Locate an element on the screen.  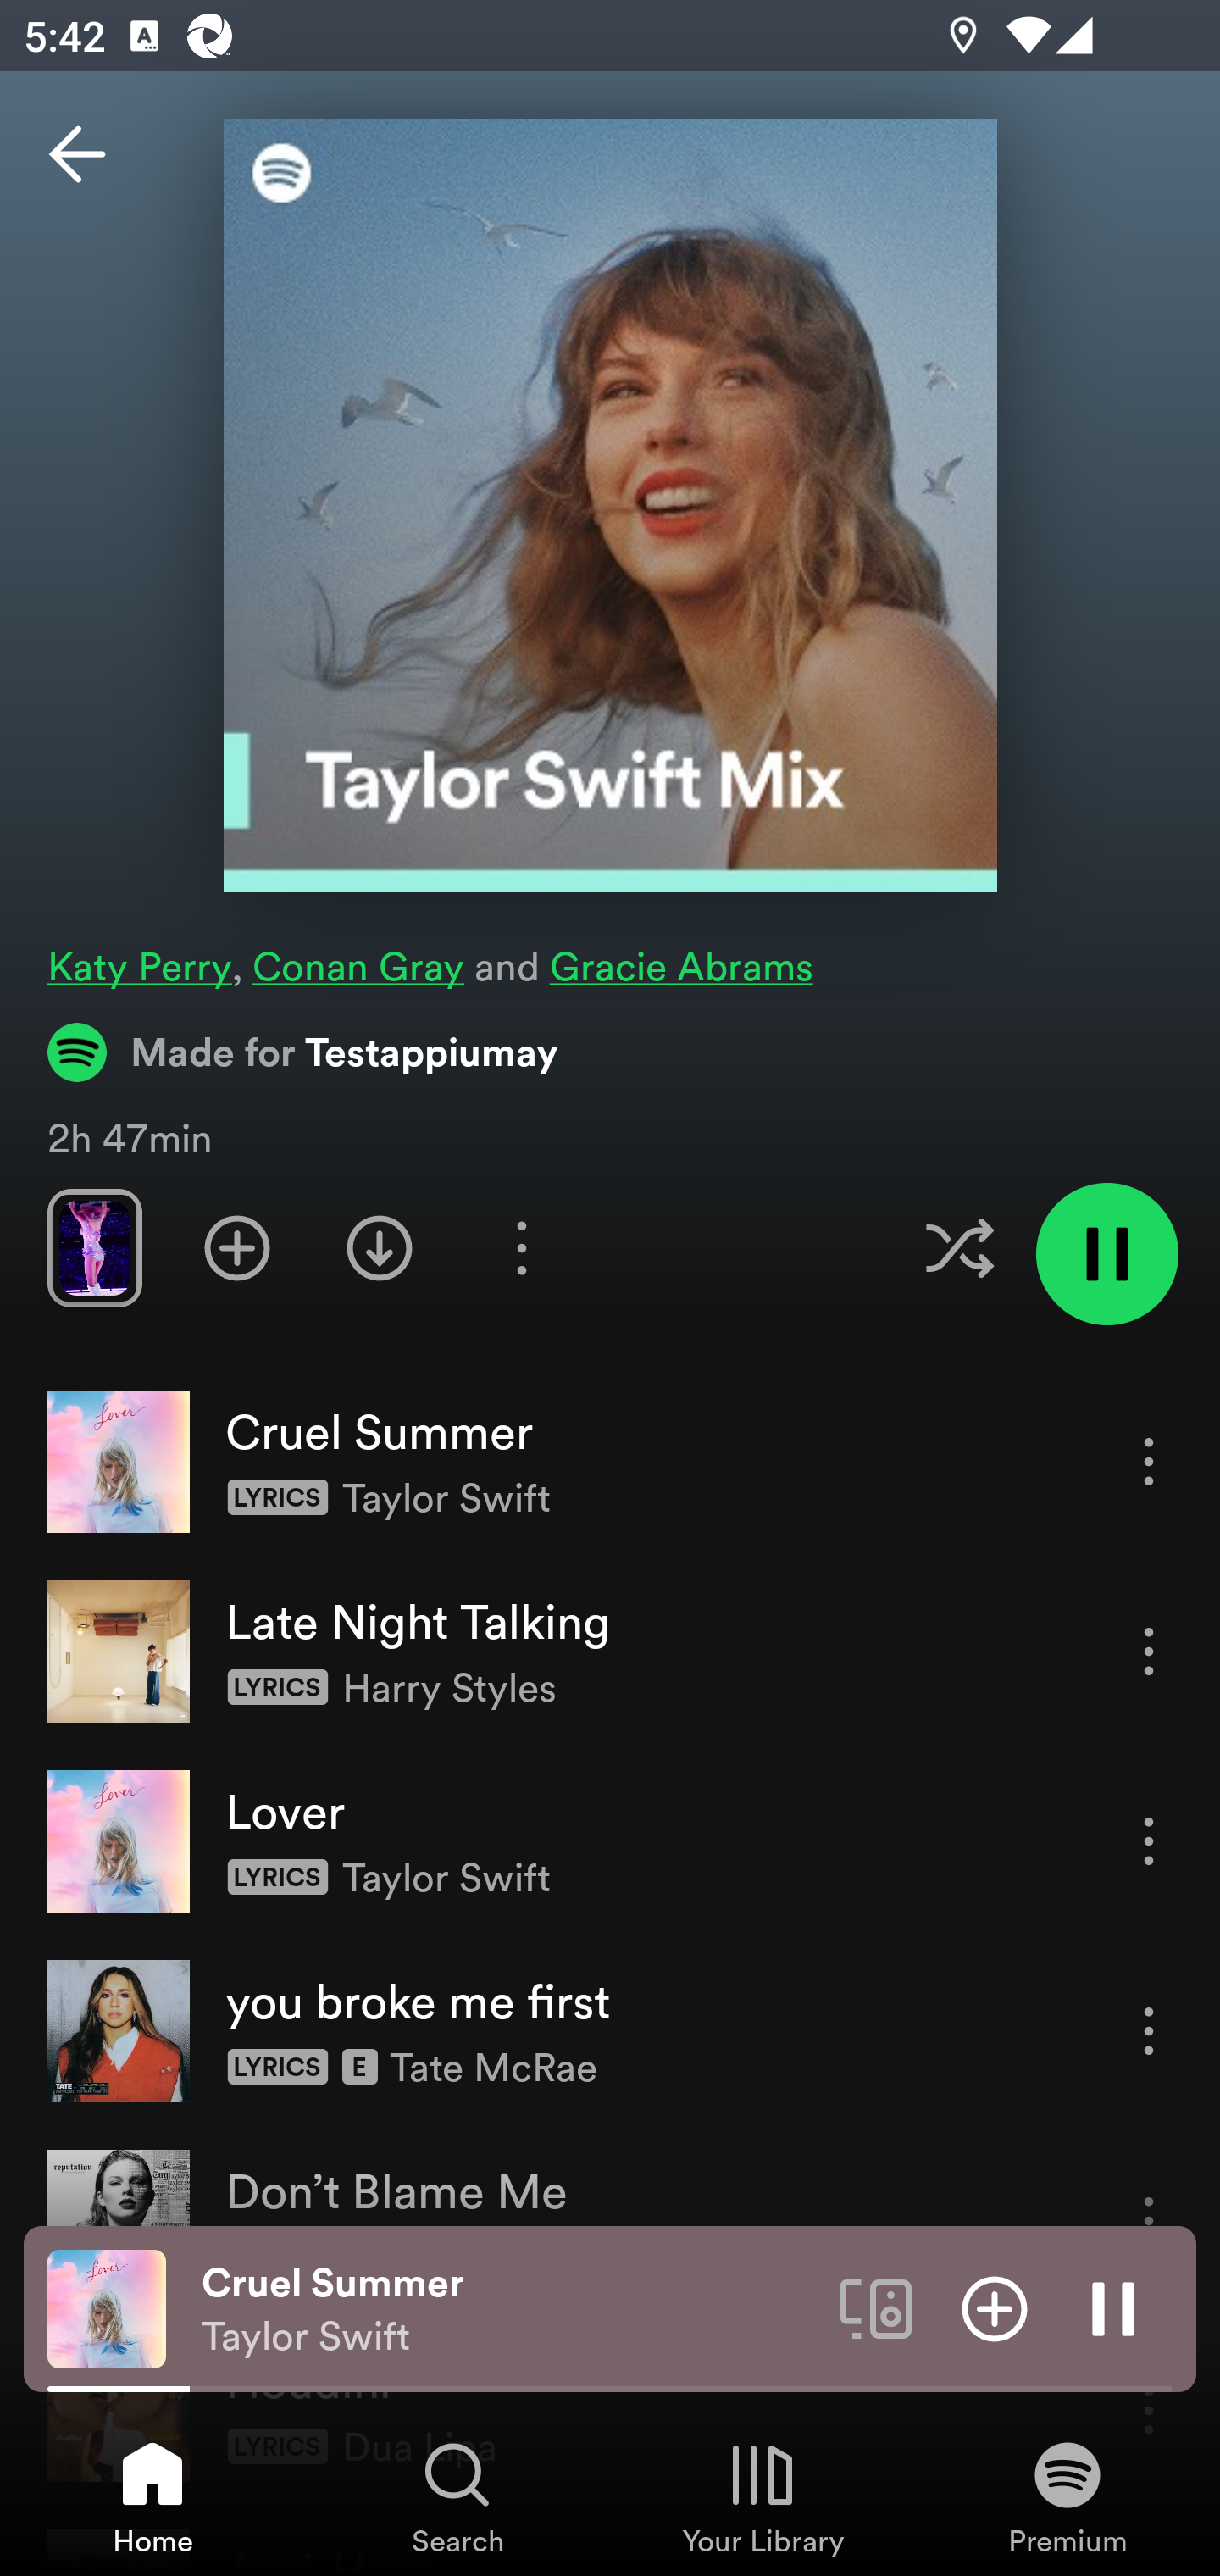
Pause is located at coordinates (1113, 2307).